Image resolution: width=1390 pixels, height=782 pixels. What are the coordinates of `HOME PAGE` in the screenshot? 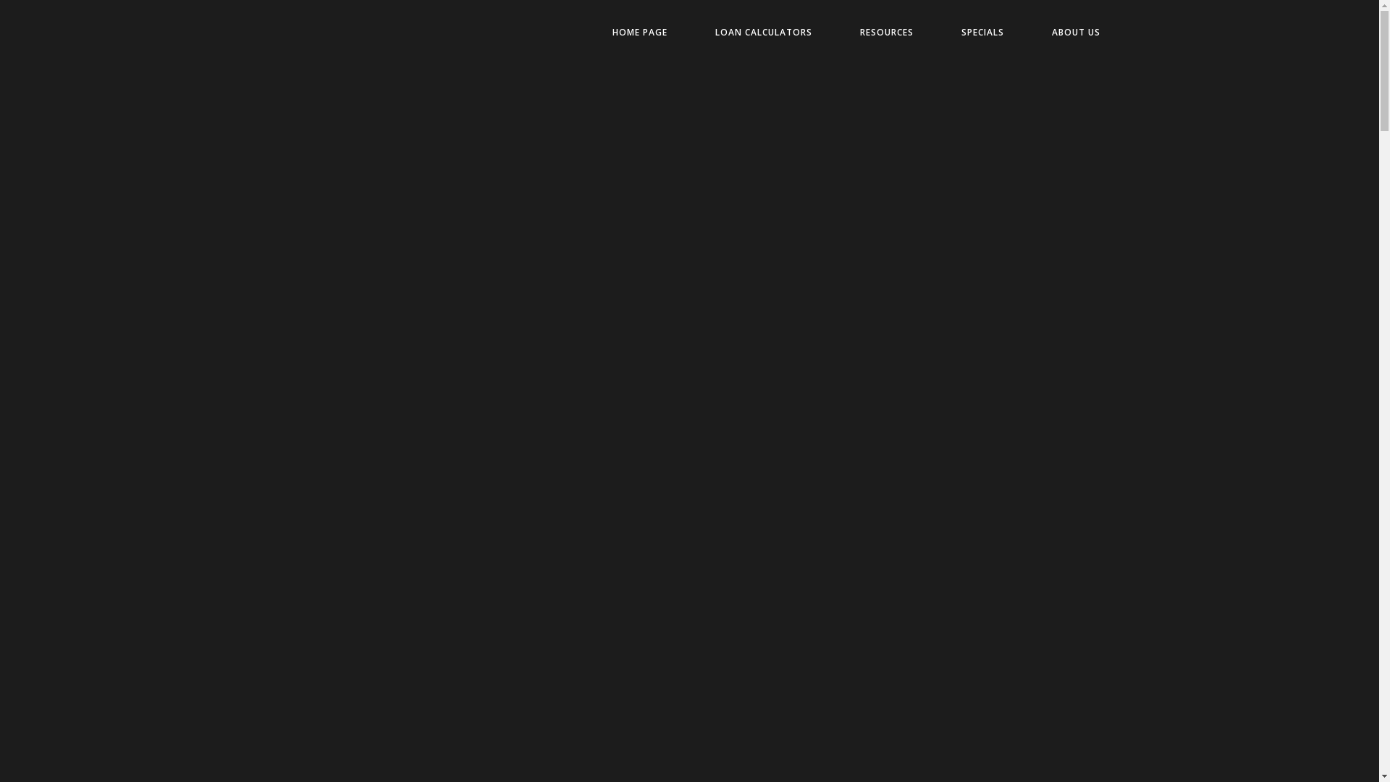 It's located at (639, 33).